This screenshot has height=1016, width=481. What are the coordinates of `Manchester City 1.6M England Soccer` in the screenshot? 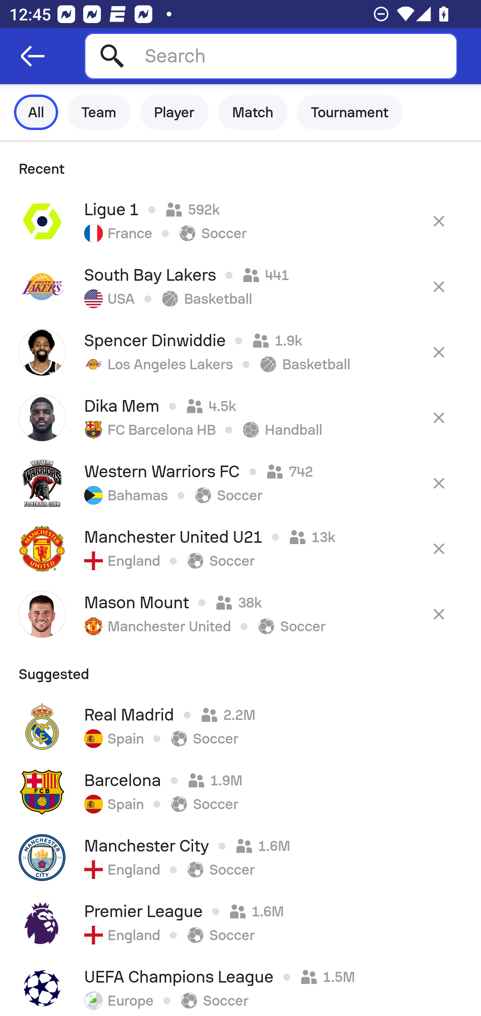 It's located at (240, 858).